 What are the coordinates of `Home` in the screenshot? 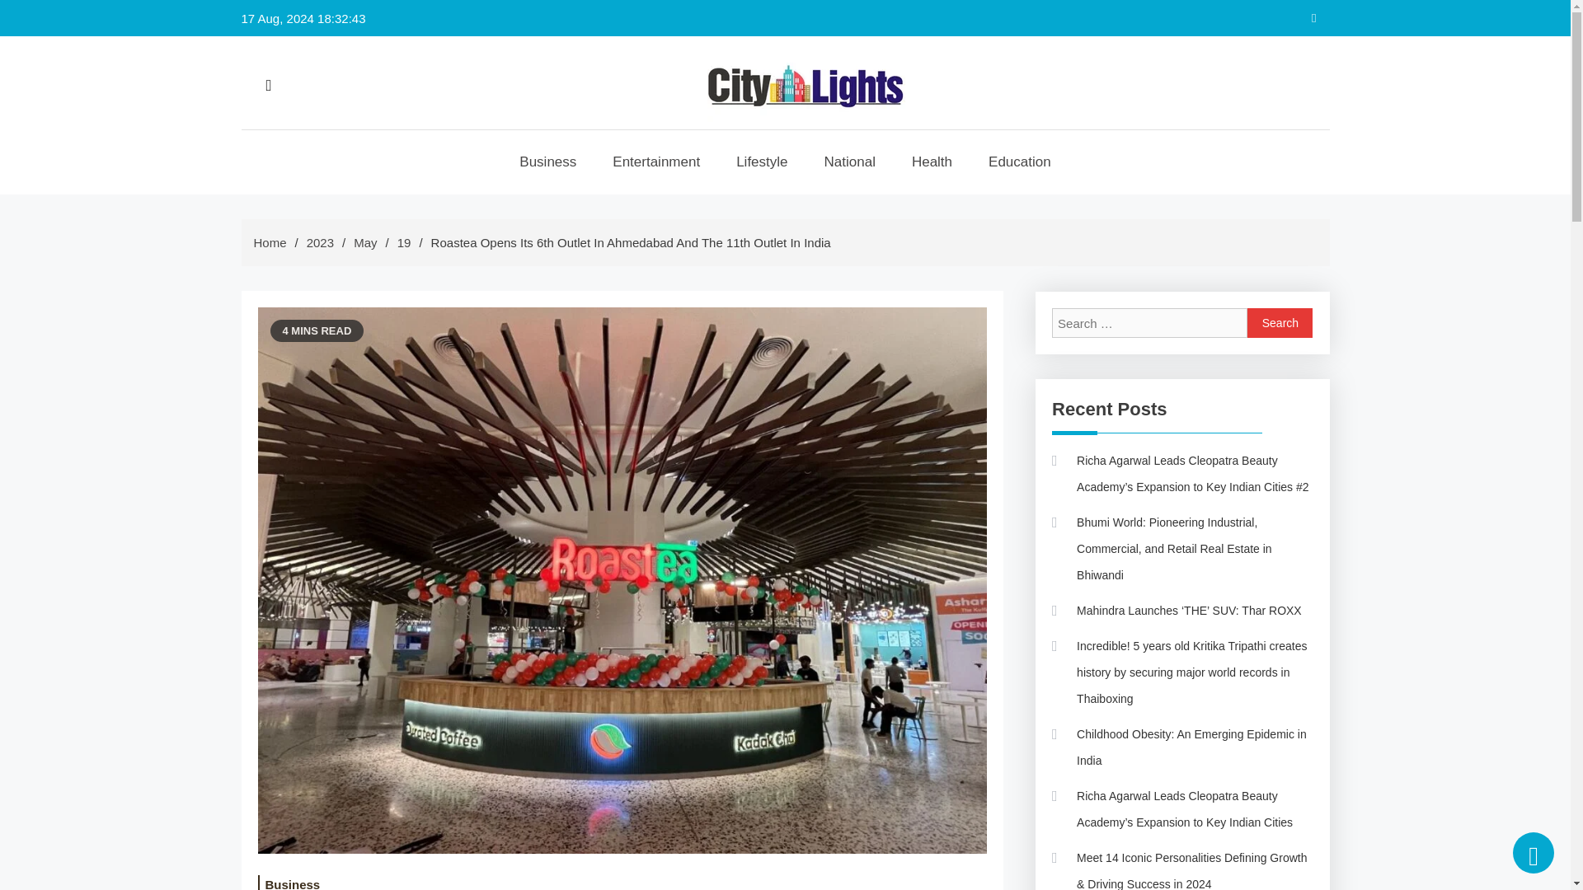 It's located at (270, 242).